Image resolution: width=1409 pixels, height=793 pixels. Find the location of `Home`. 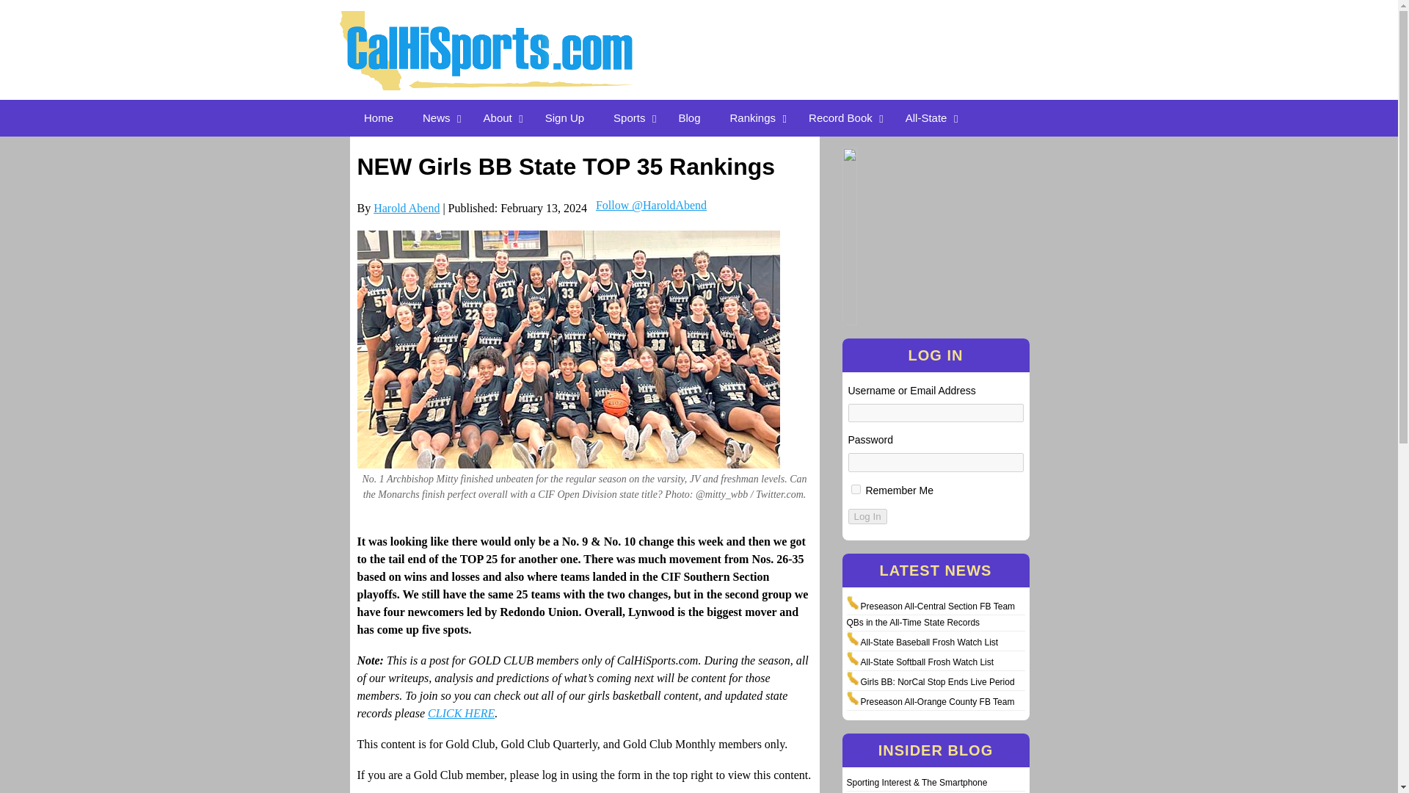

Home is located at coordinates (379, 117).